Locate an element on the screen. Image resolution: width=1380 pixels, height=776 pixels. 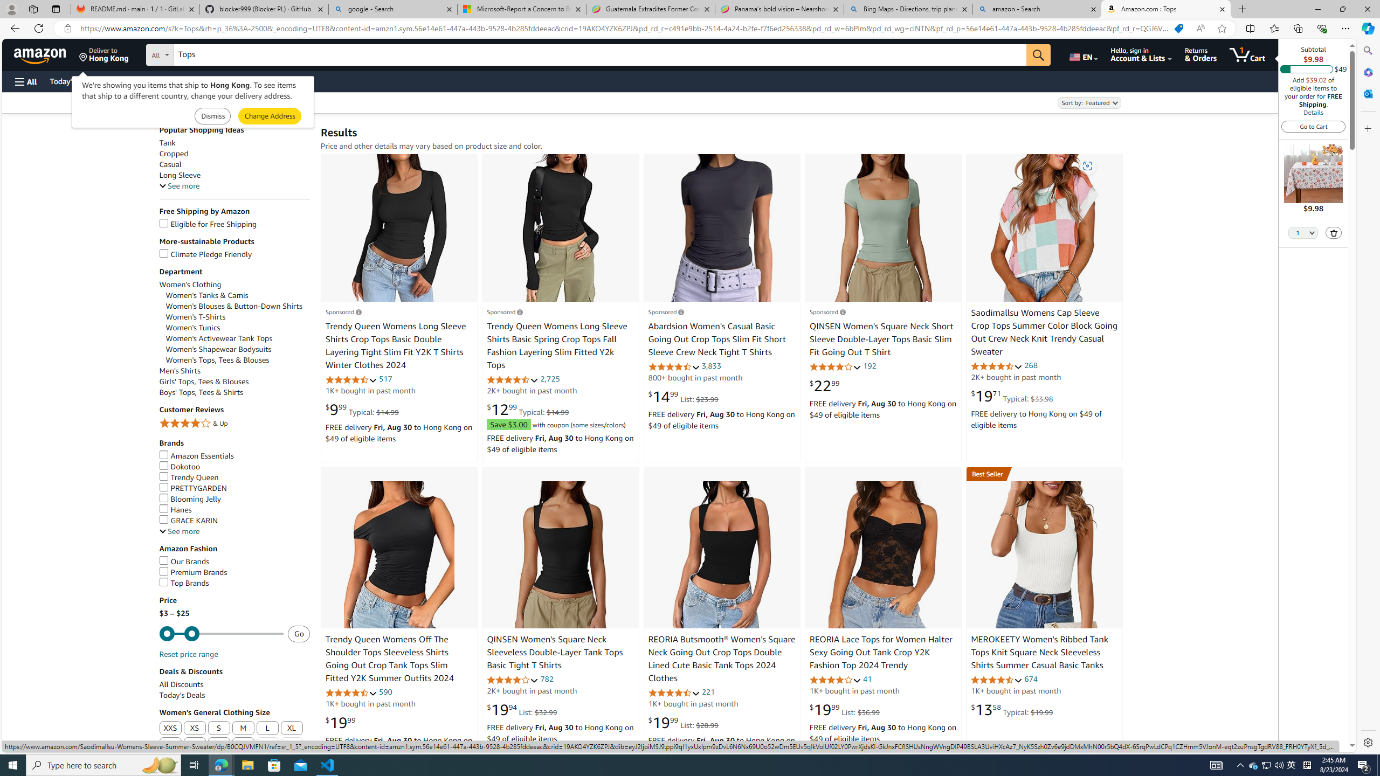
4XL is located at coordinates (218, 745).